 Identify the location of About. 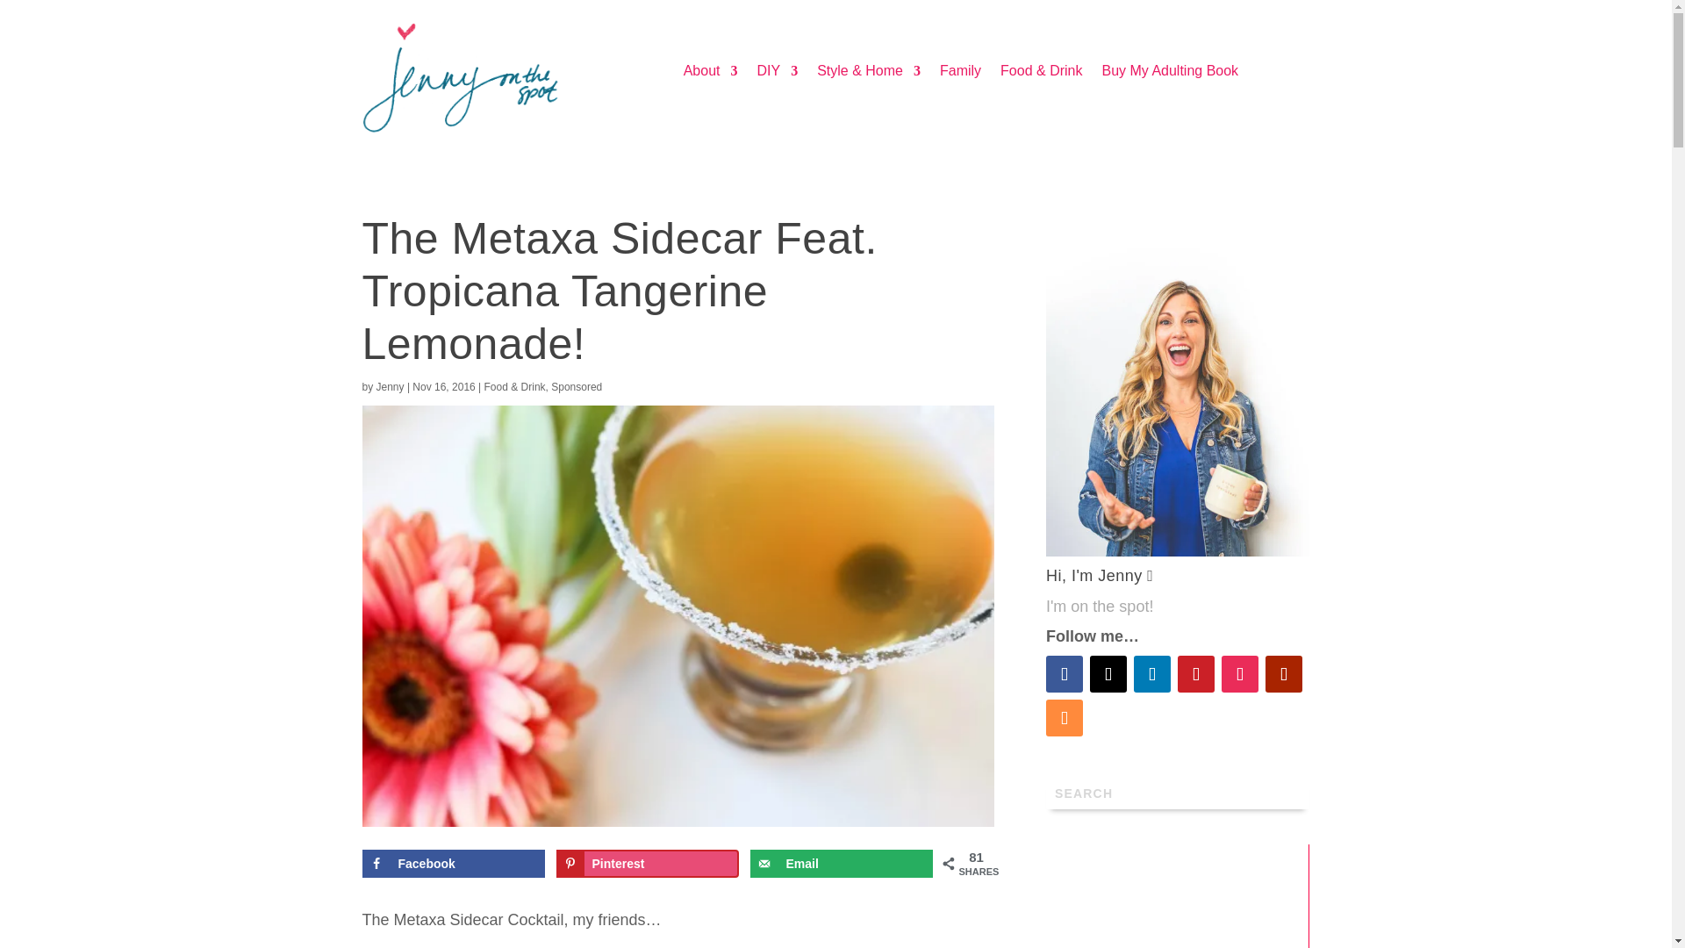
(711, 75).